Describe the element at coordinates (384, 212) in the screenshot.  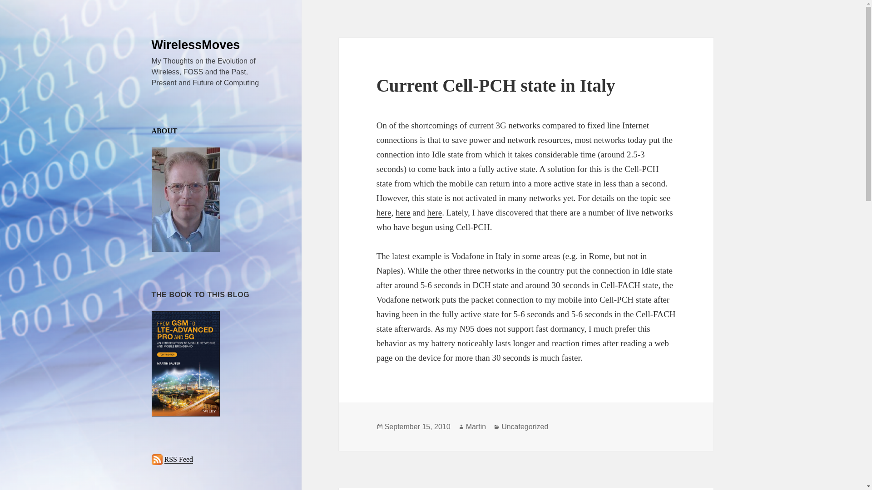
I see `ABOUT` at that location.